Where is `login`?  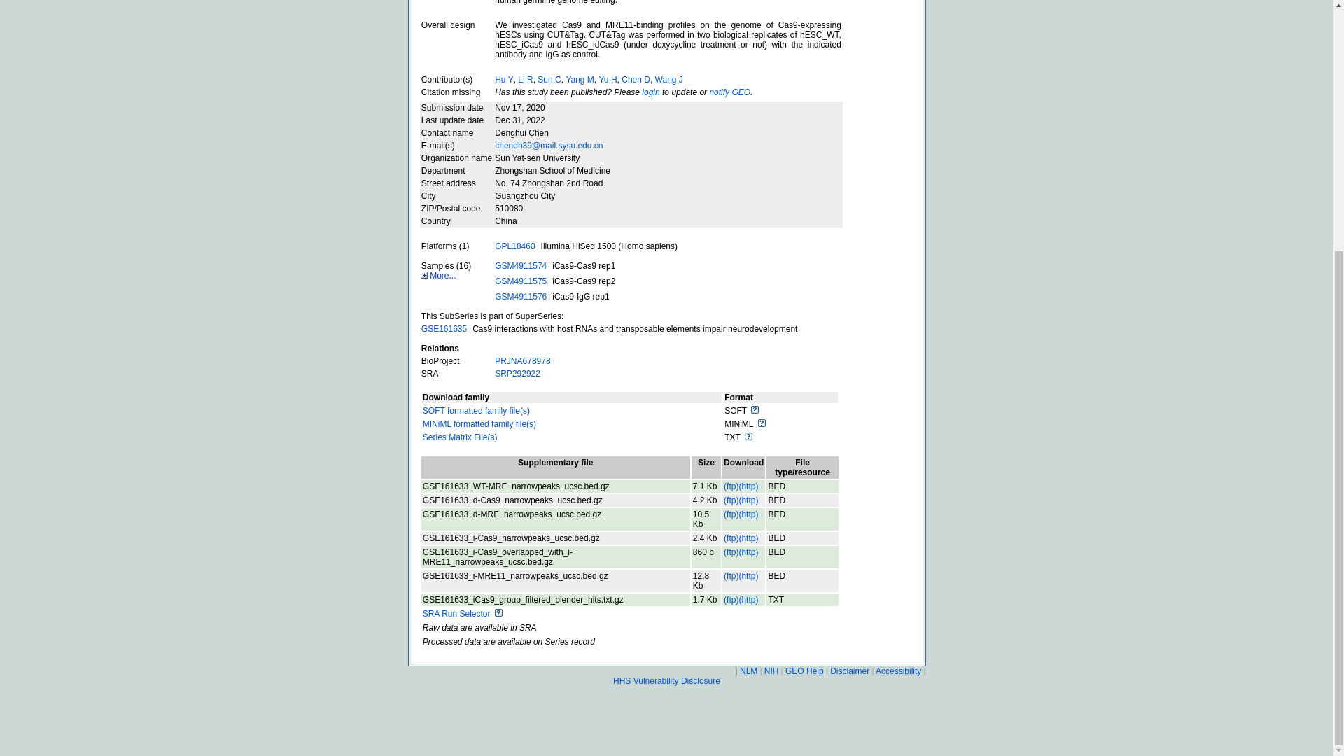 login is located at coordinates (651, 92).